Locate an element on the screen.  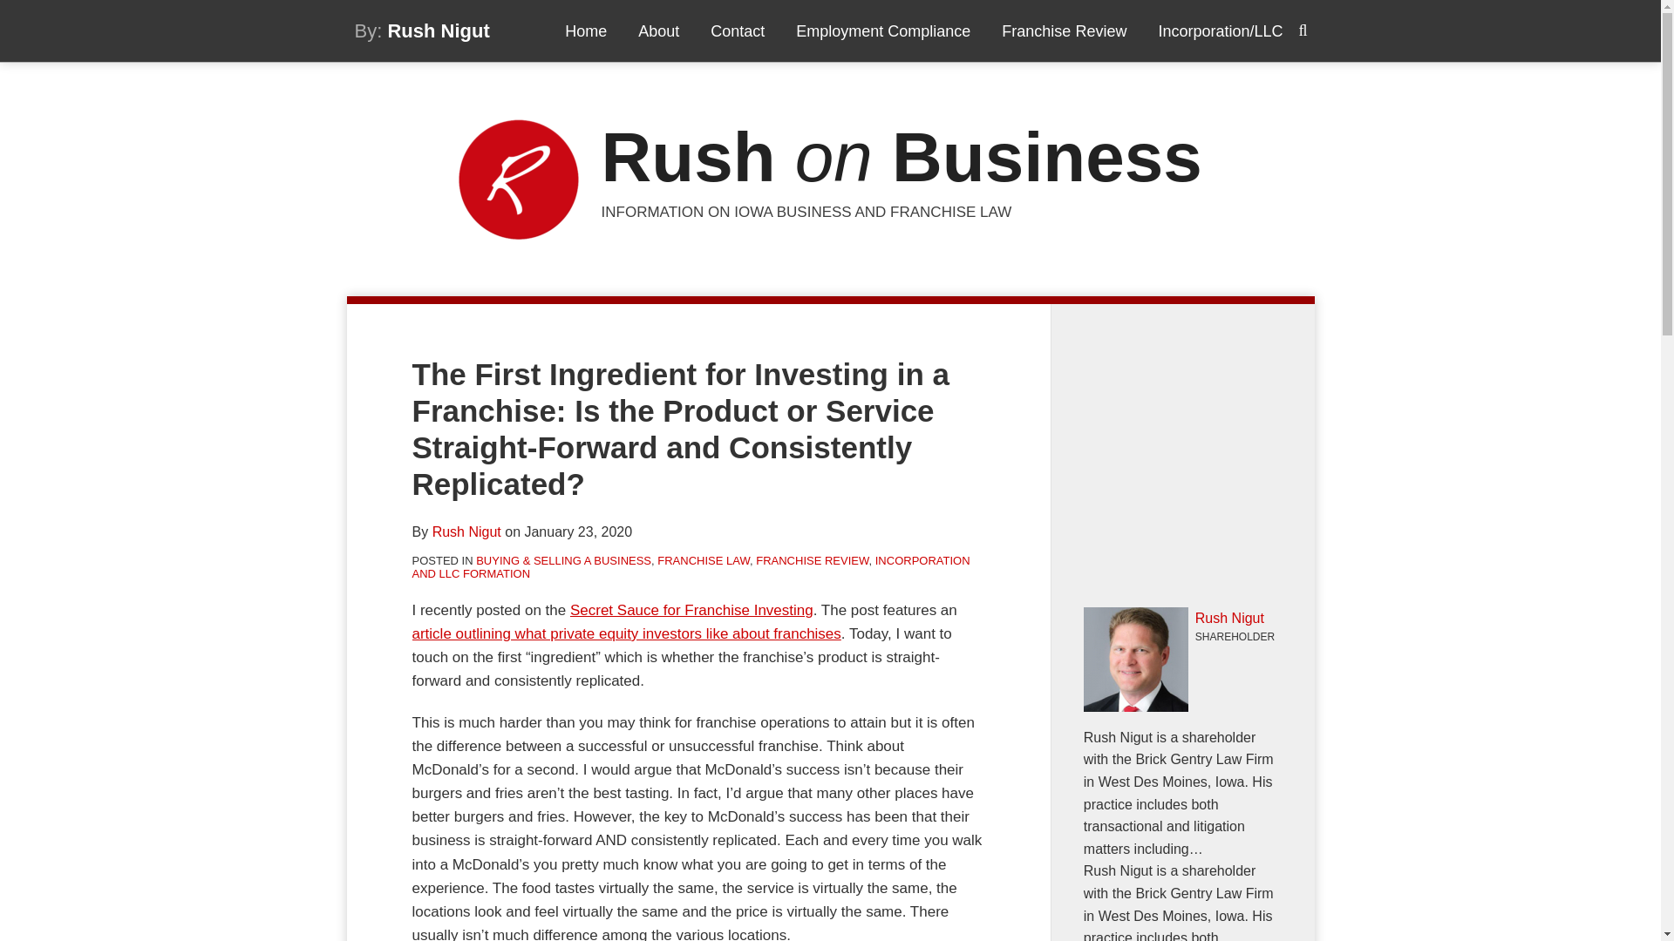
Rush on Business is located at coordinates (902, 157).